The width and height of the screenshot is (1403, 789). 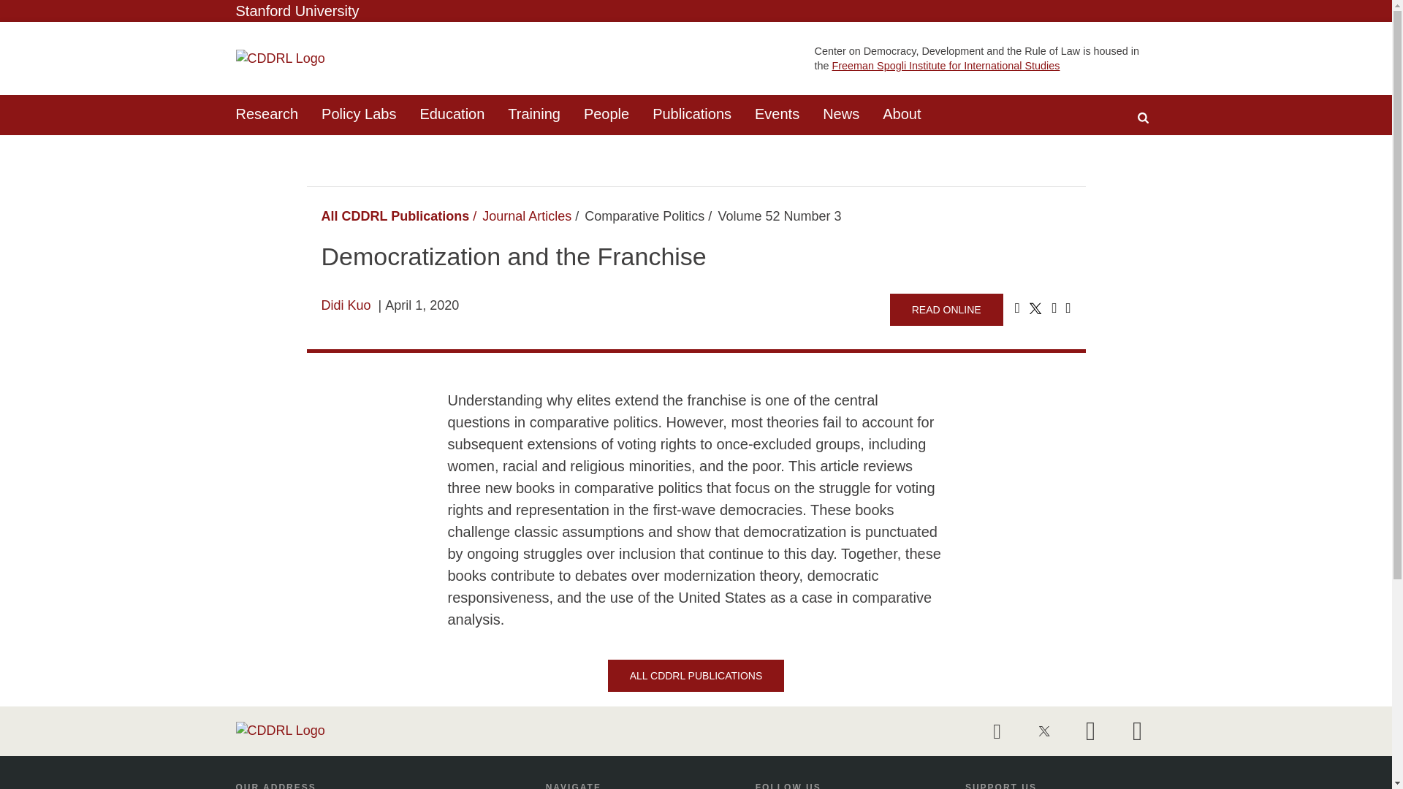 What do you see at coordinates (946, 66) in the screenshot?
I see `Freeman Spogli Institute for International Studies` at bounding box center [946, 66].